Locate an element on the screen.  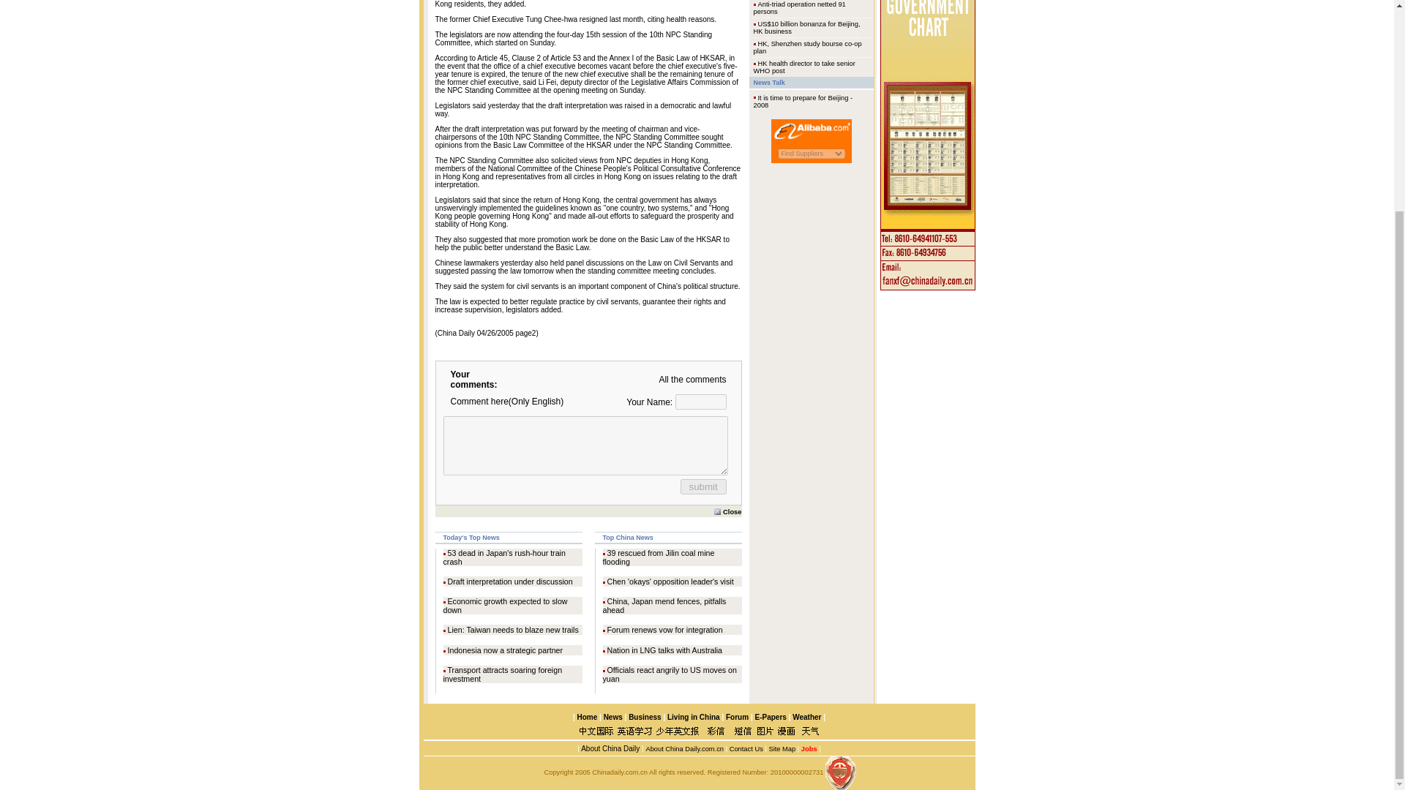
Forum renews vow for integration is located at coordinates (664, 630).